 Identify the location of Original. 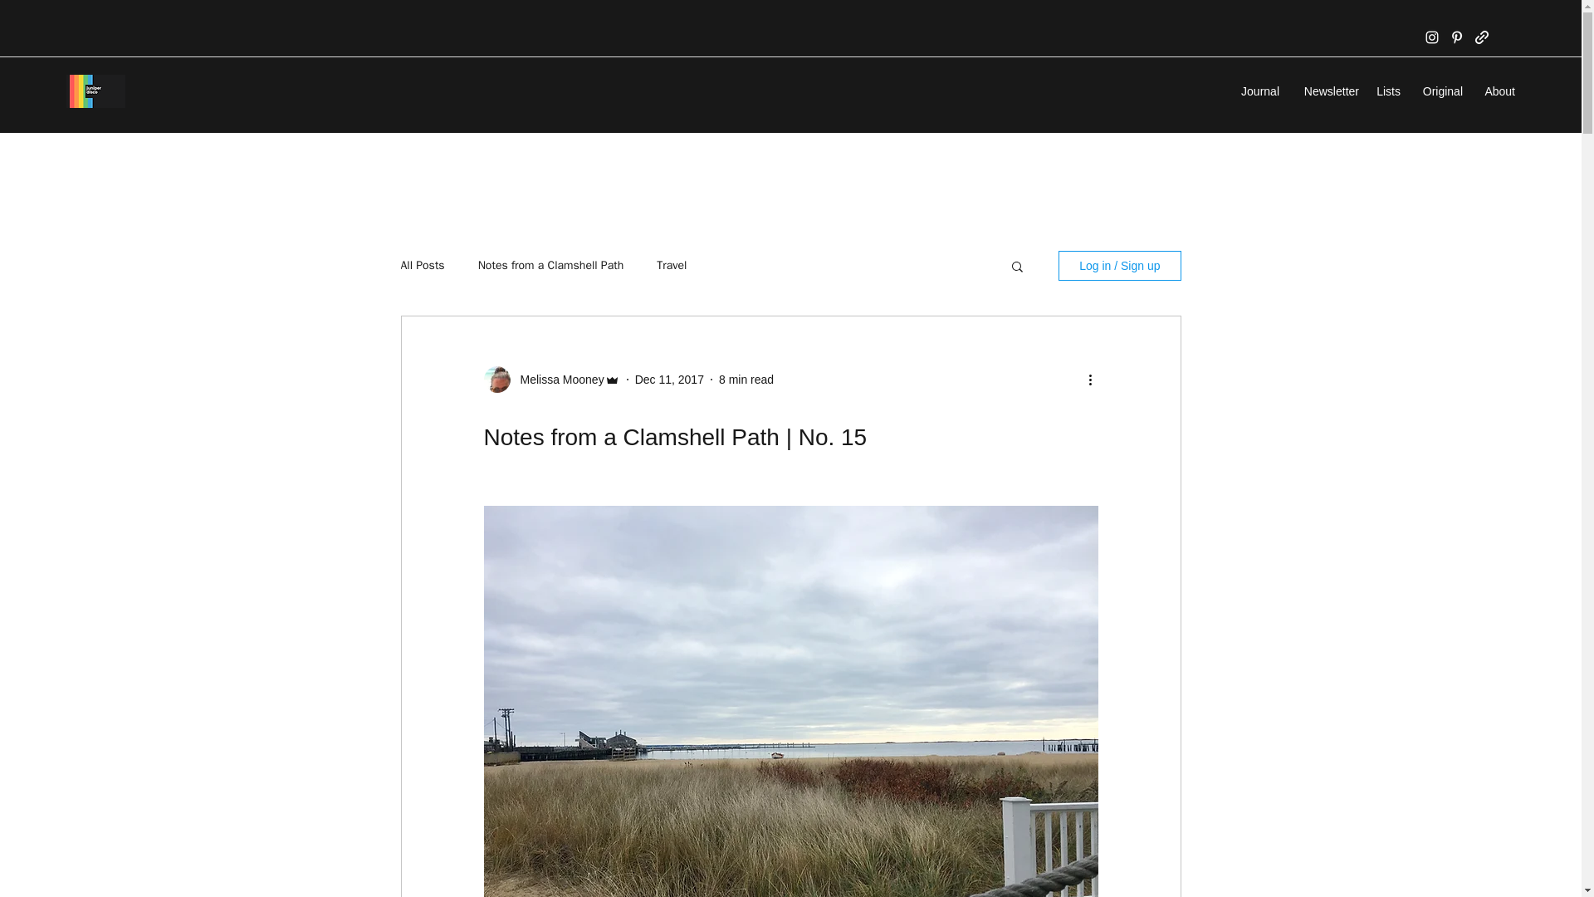
(1440, 91).